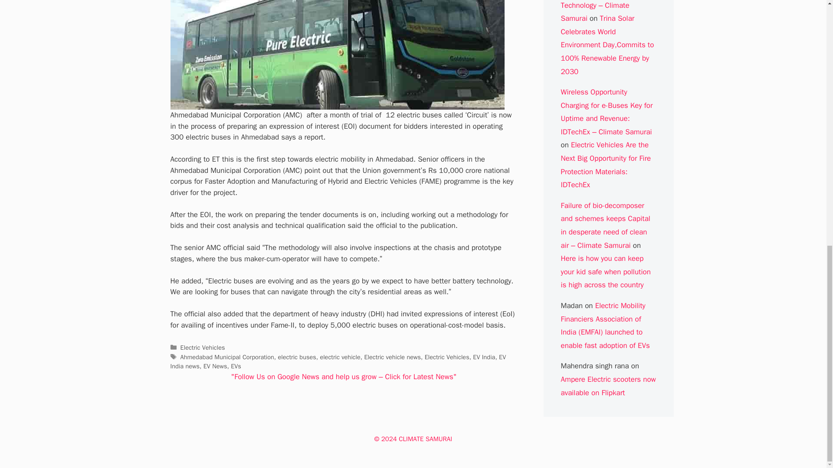 The width and height of the screenshot is (833, 468). I want to click on Electric vehicle news, so click(392, 357).